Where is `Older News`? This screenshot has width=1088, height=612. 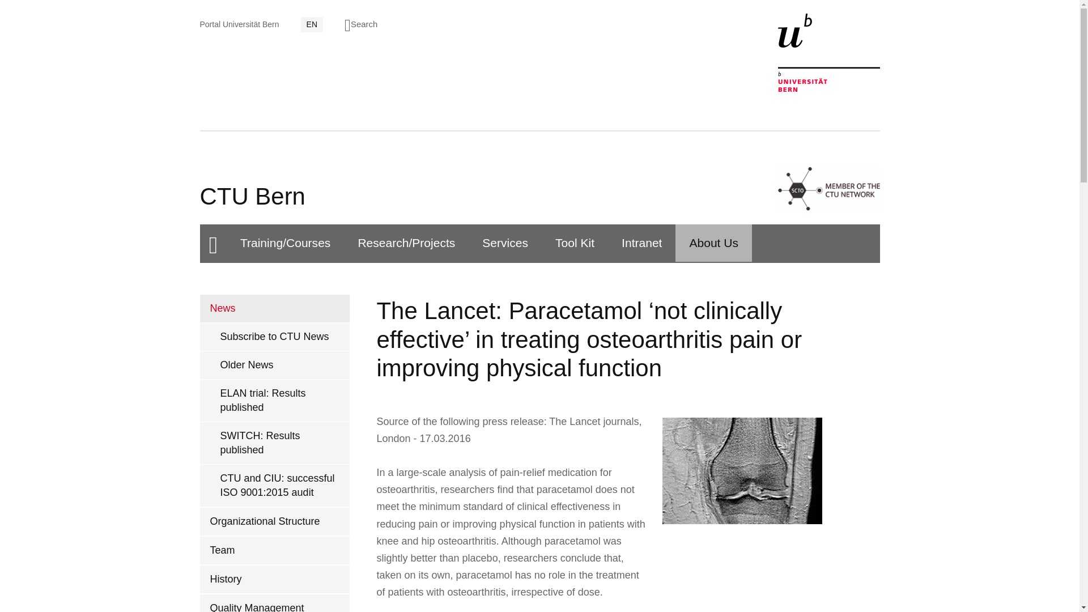 Older News is located at coordinates (274, 365).